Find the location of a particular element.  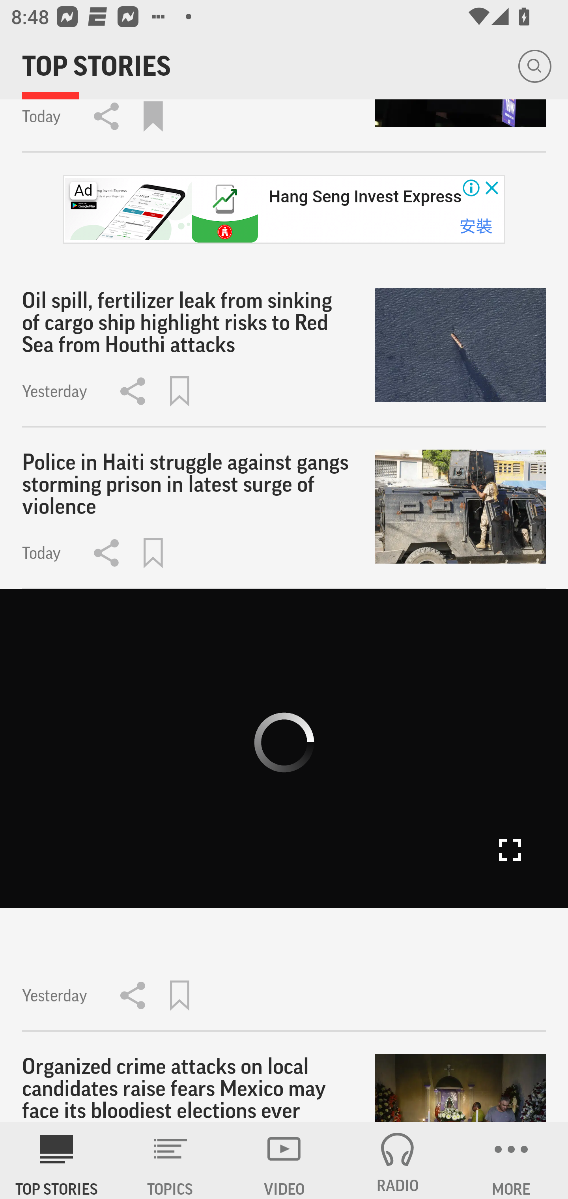

安裝 is located at coordinates (476, 226).